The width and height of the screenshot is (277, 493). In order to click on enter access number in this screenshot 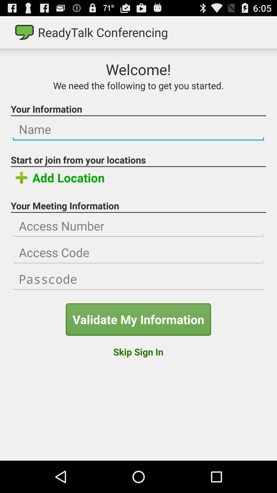, I will do `click(138, 226)`.